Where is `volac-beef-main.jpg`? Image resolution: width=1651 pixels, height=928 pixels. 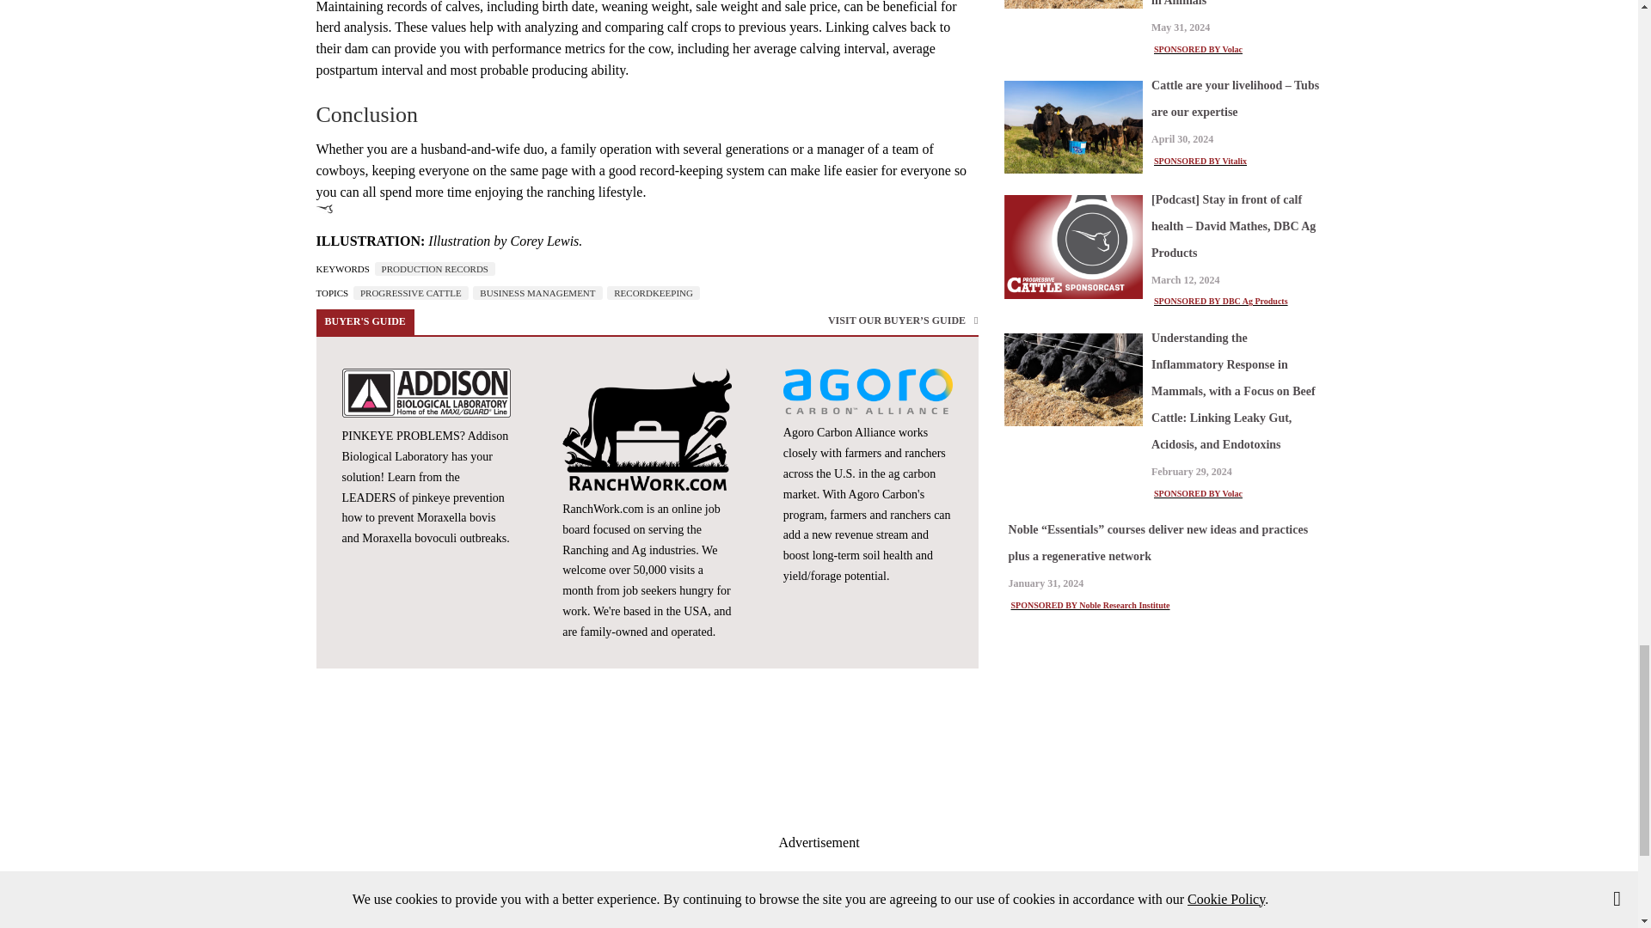 volac-beef-main.jpg is located at coordinates (1073, 3).